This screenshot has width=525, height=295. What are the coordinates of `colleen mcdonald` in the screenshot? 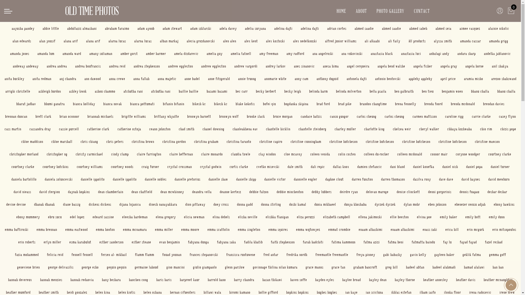 It's located at (410, 154).